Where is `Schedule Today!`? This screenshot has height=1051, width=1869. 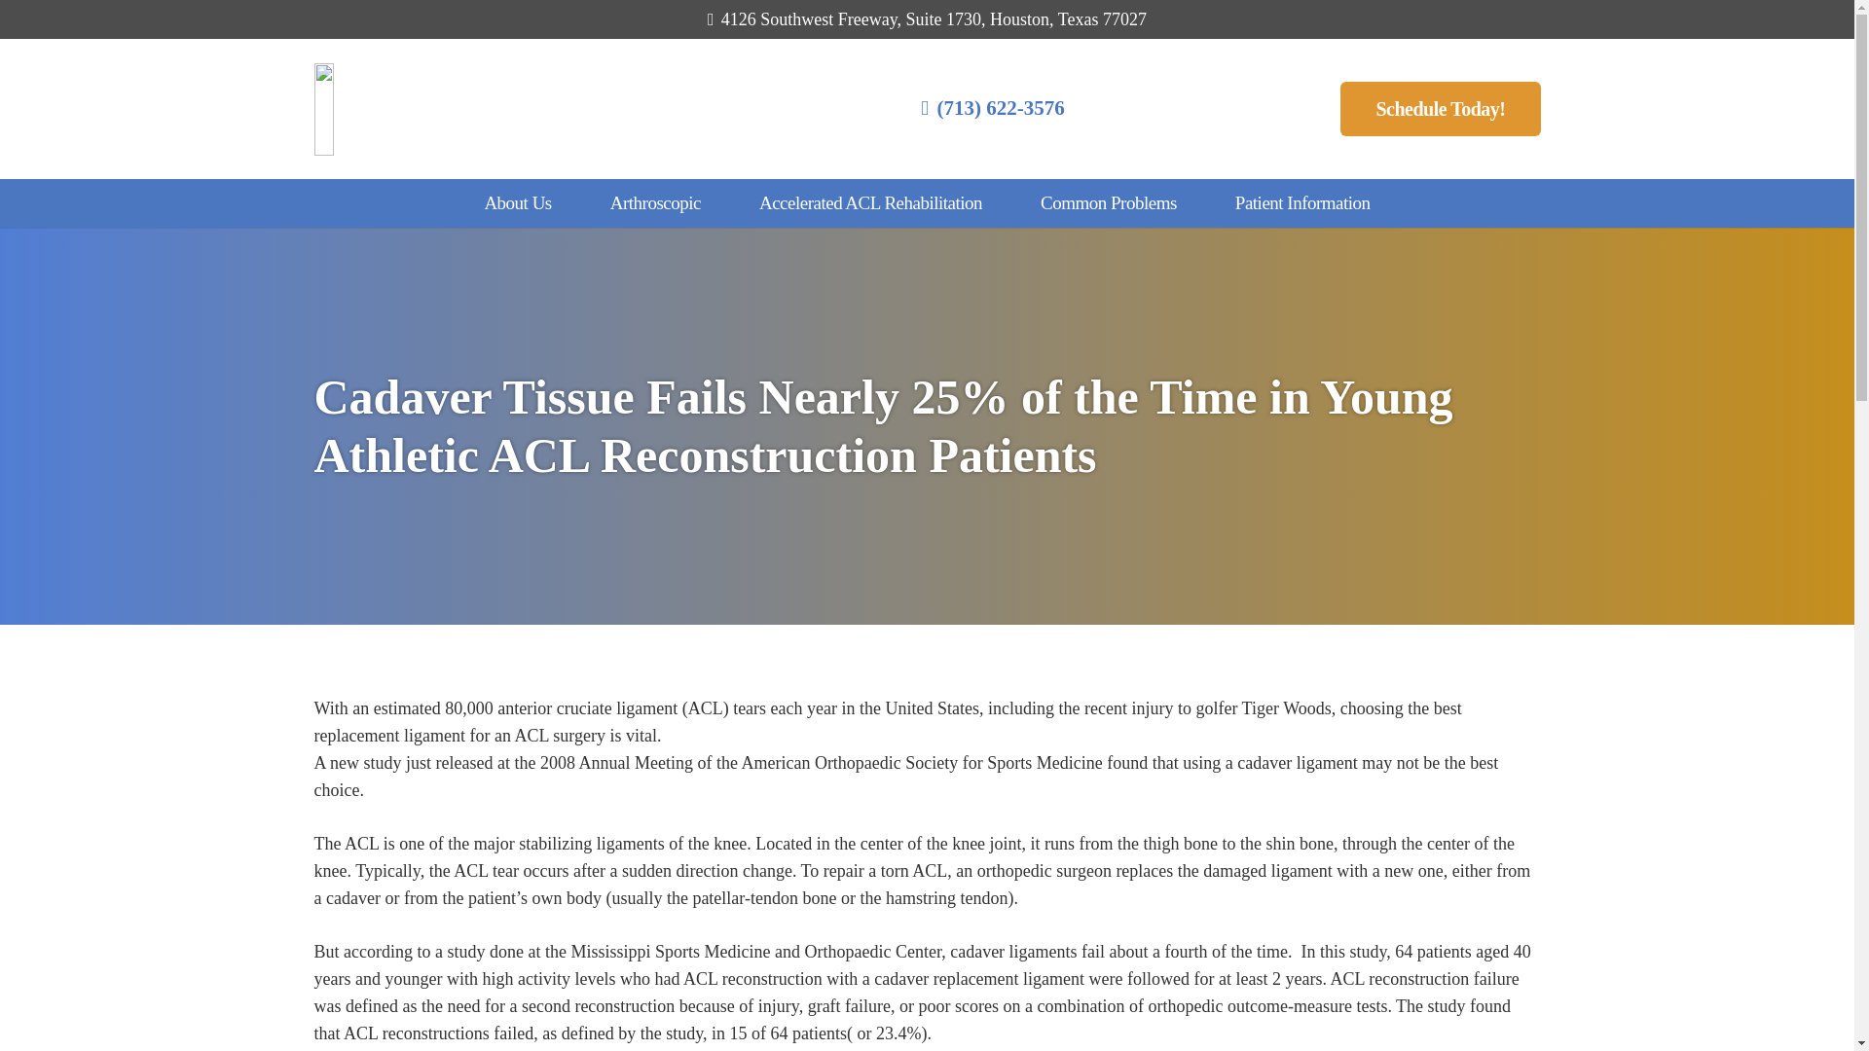 Schedule Today! is located at coordinates (1440, 109).